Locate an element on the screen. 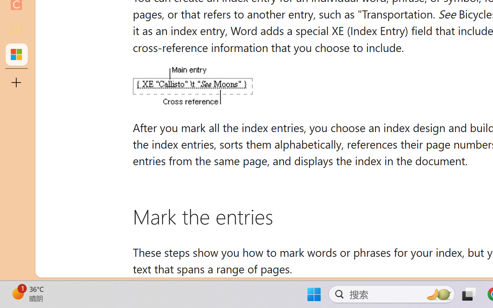 This screenshot has height=308, width=493. Create and update an index - Microsoft Support is located at coordinates (16, 54).